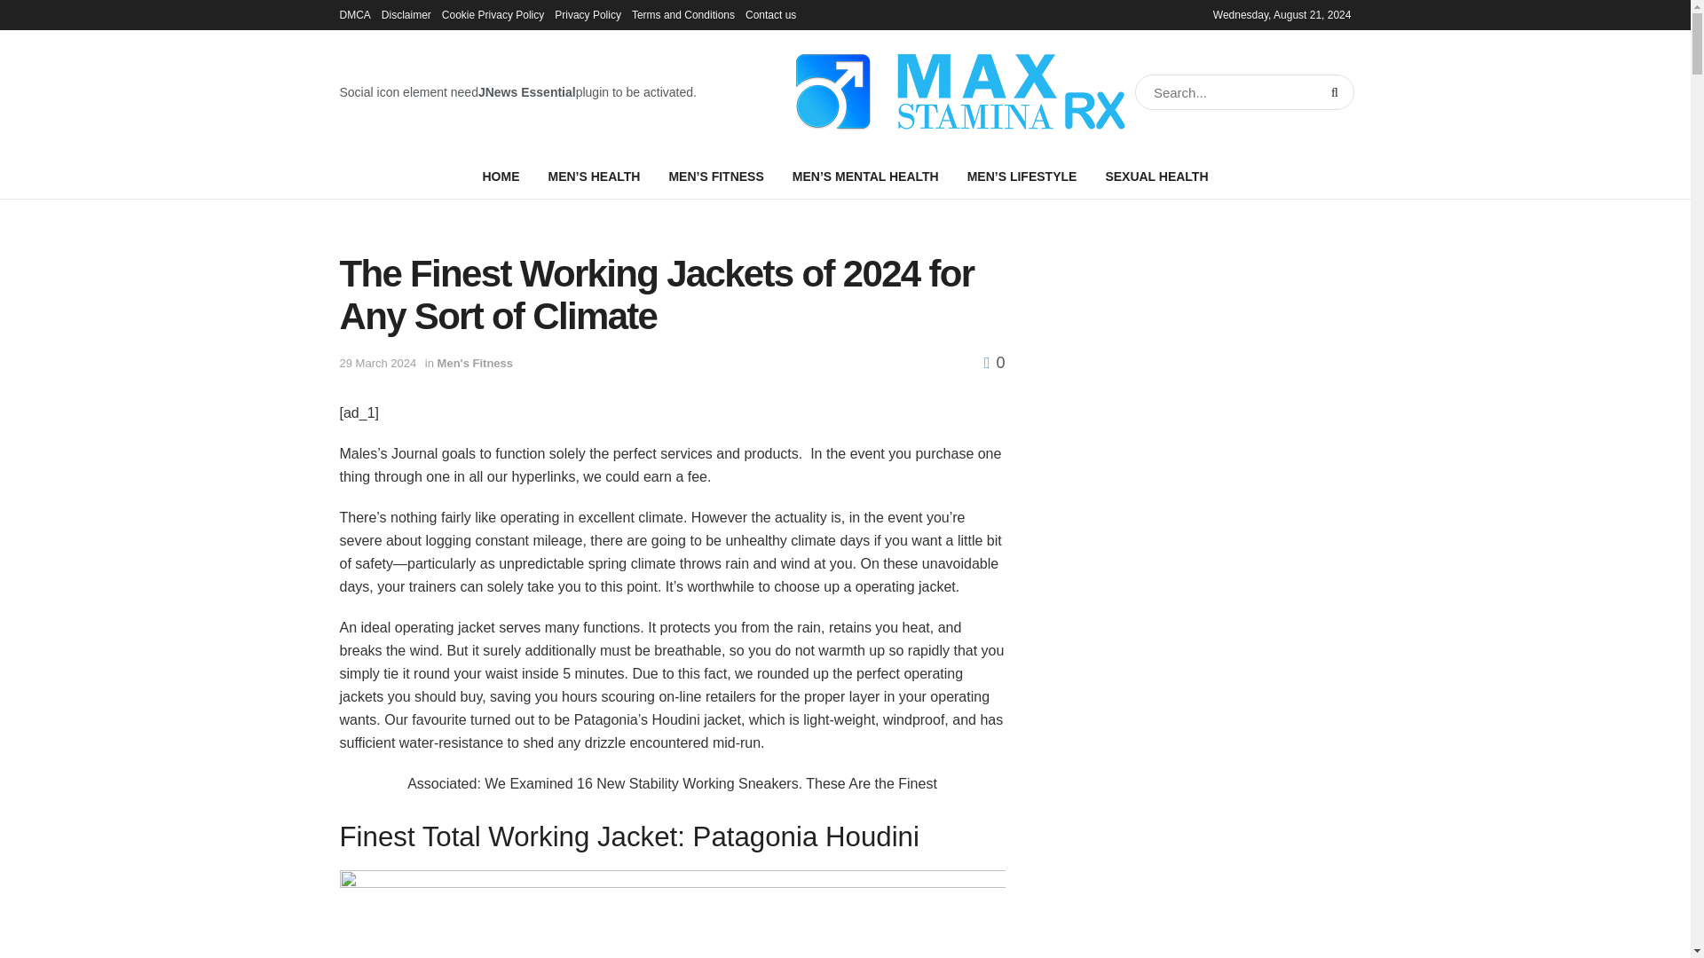 This screenshot has height=958, width=1704. What do you see at coordinates (588, 14) in the screenshot?
I see `Privacy Policy` at bounding box center [588, 14].